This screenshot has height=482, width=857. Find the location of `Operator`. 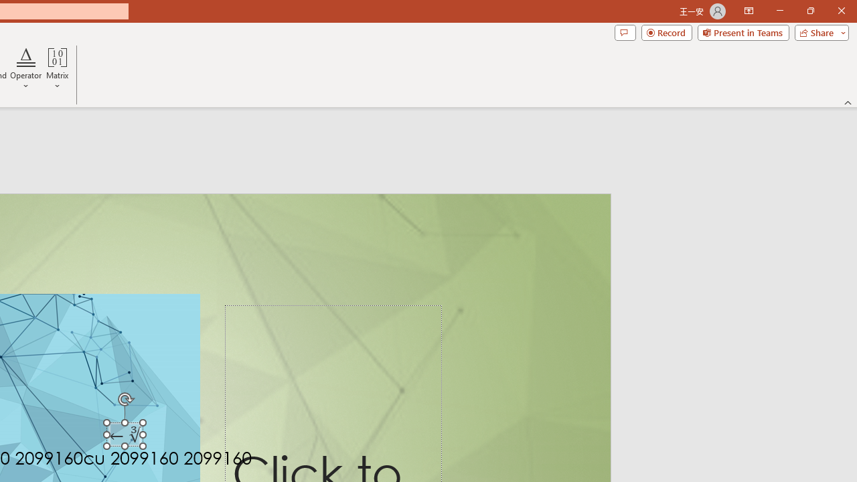

Operator is located at coordinates (25, 68).